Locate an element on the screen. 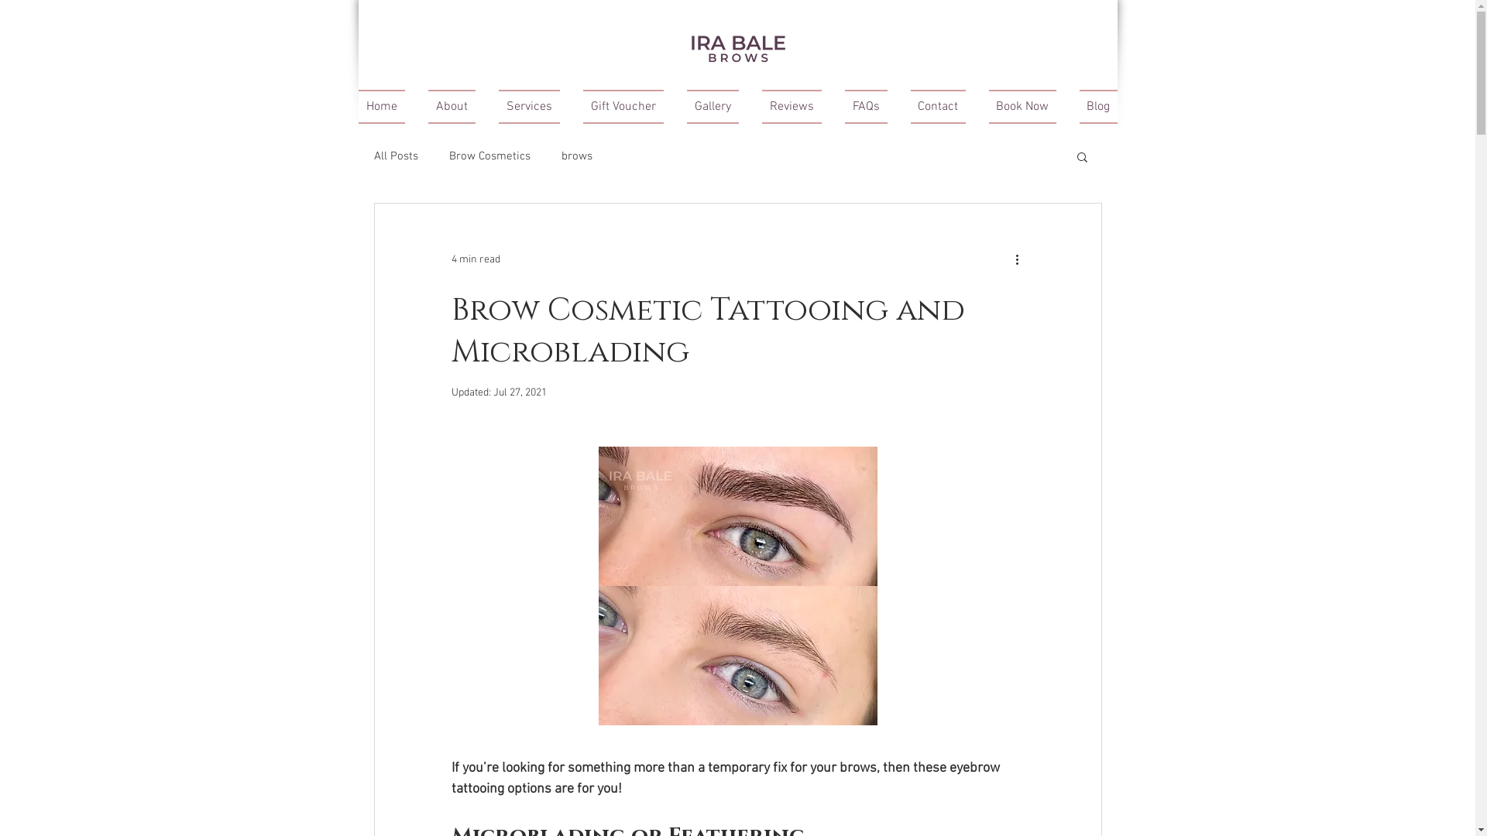  About is located at coordinates (452, 107).